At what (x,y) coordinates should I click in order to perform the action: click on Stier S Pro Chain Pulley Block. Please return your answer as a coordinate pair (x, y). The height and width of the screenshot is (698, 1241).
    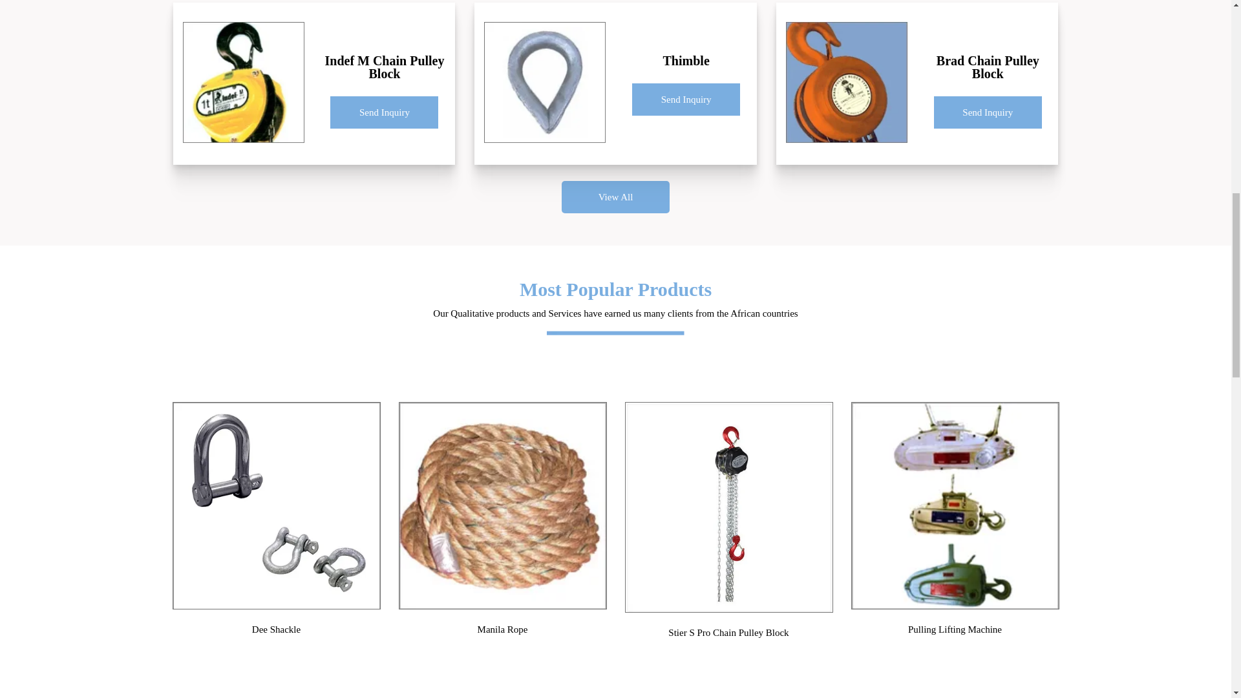
    Looking at the image, I should click on (729, 508).